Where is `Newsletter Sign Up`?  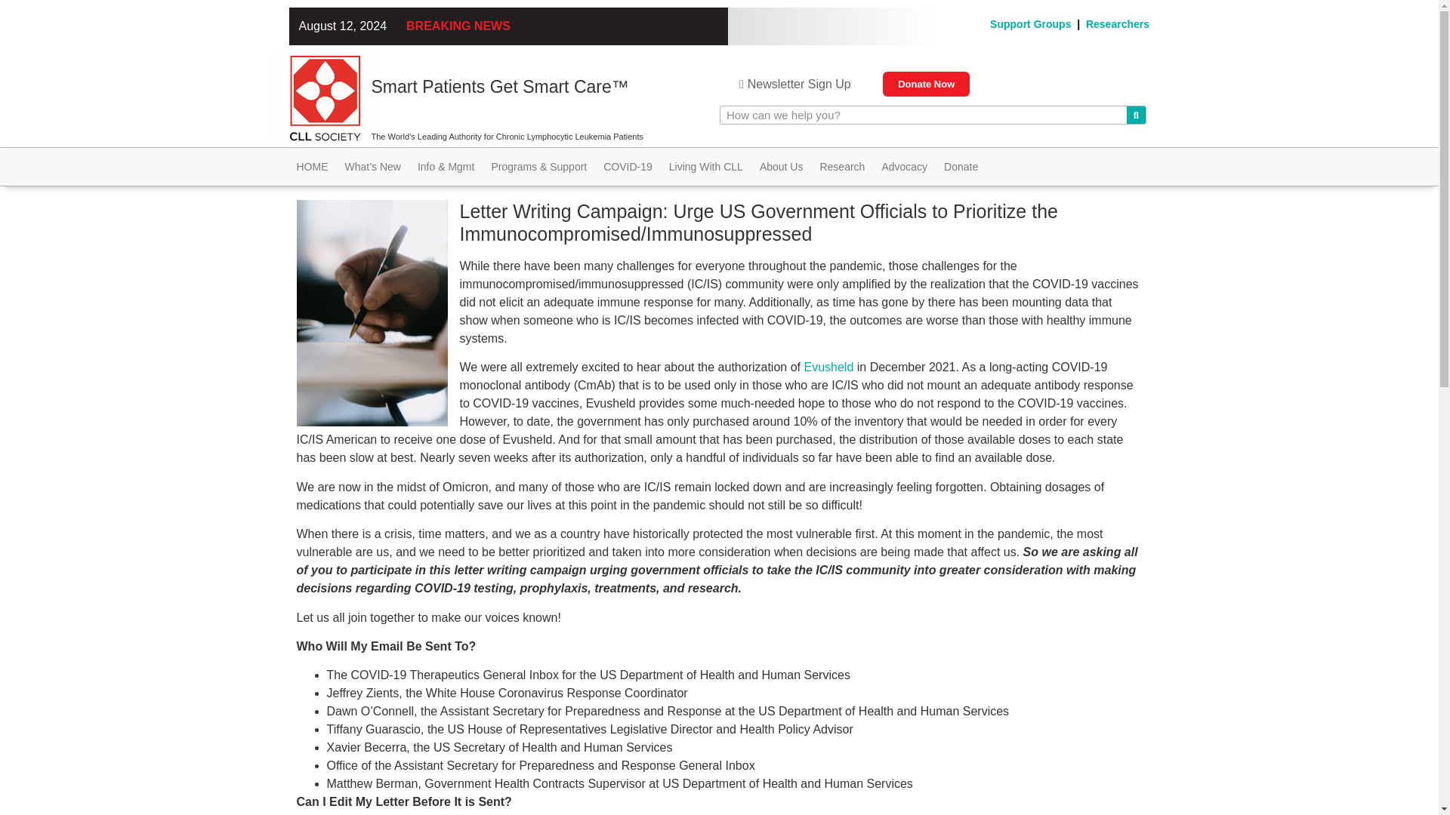 Newsletter Sign Up is located at coordinates (794, 84).